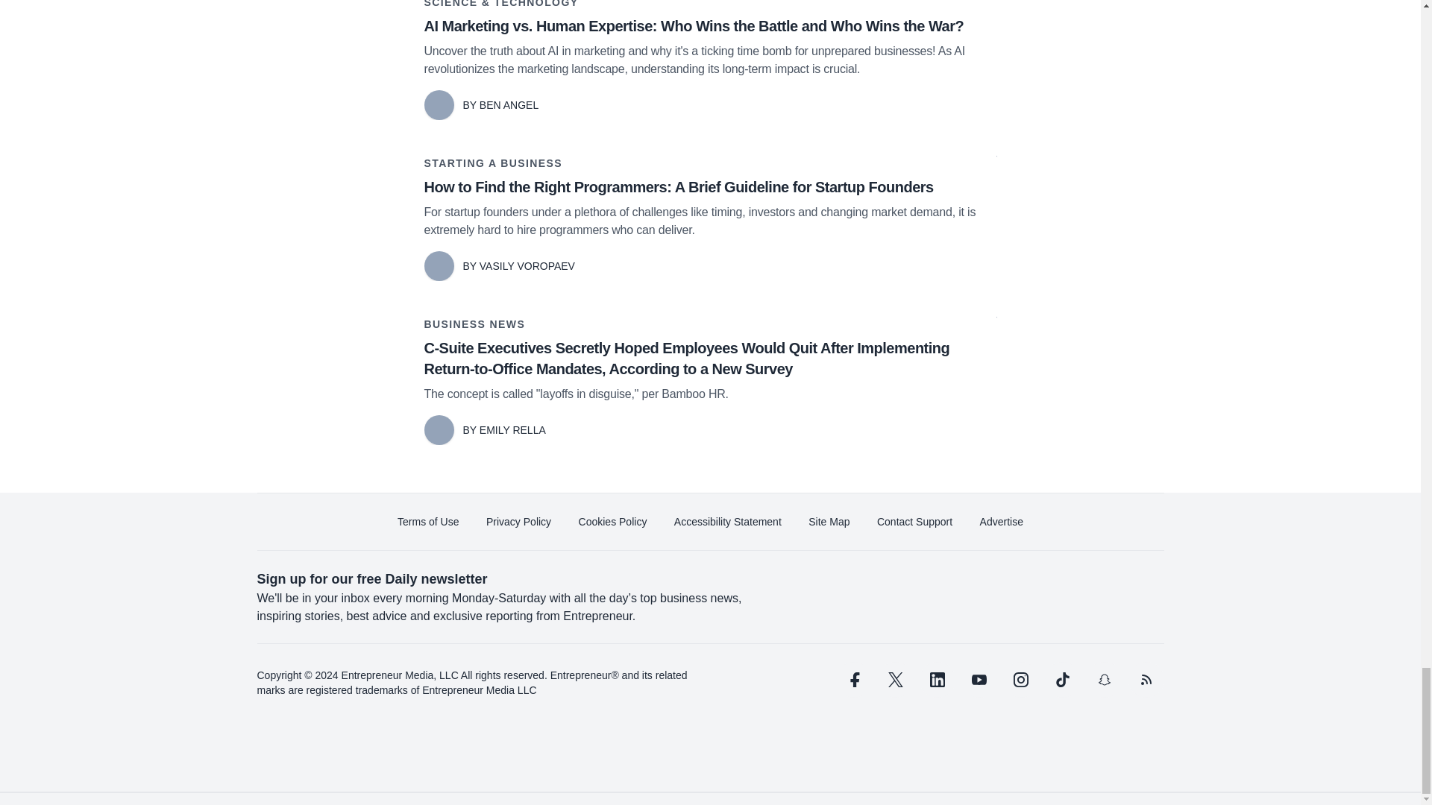 Image resolution: width=1432 pixels, height=805 pixels. I want to click on facebook, so click(852, 680).